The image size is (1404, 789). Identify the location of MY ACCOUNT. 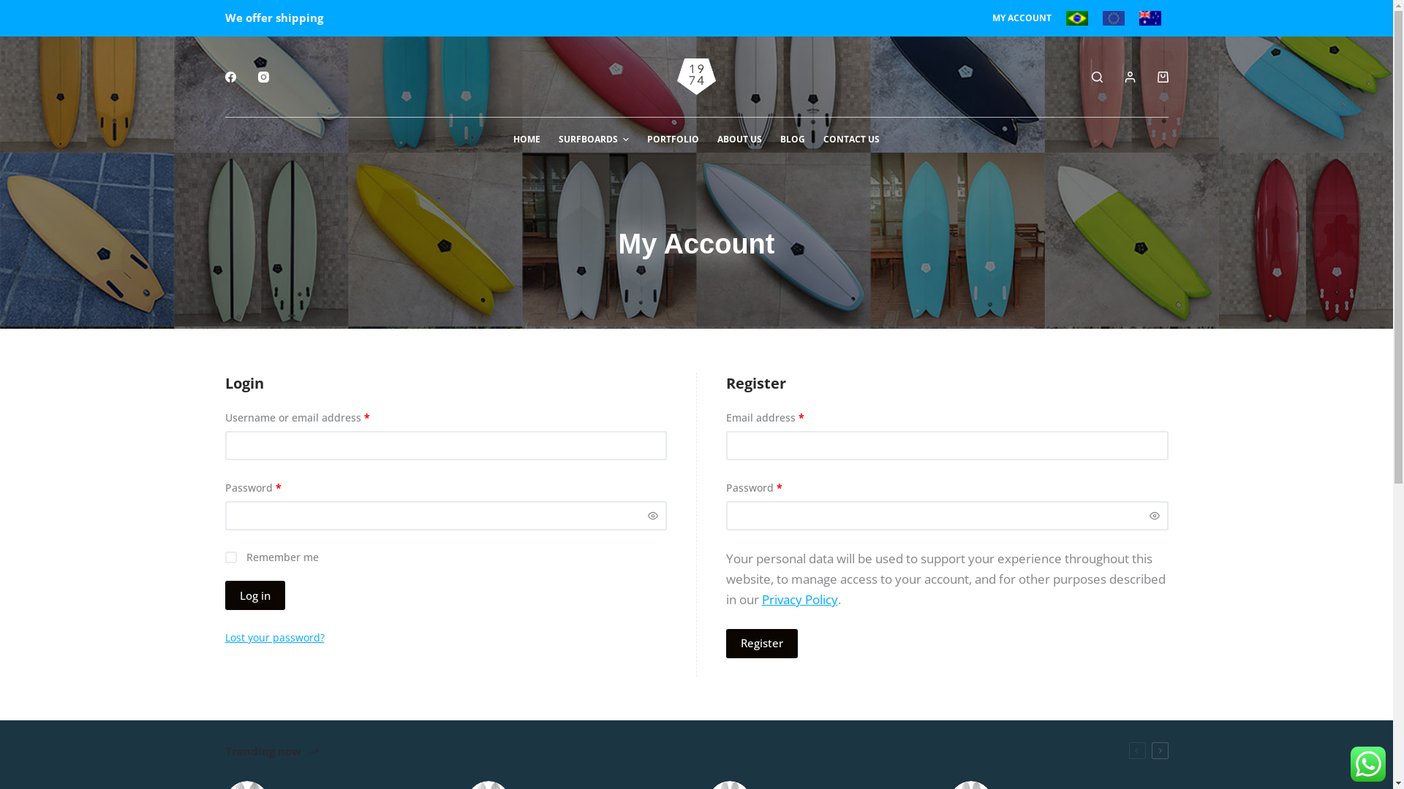
(1021, 18).